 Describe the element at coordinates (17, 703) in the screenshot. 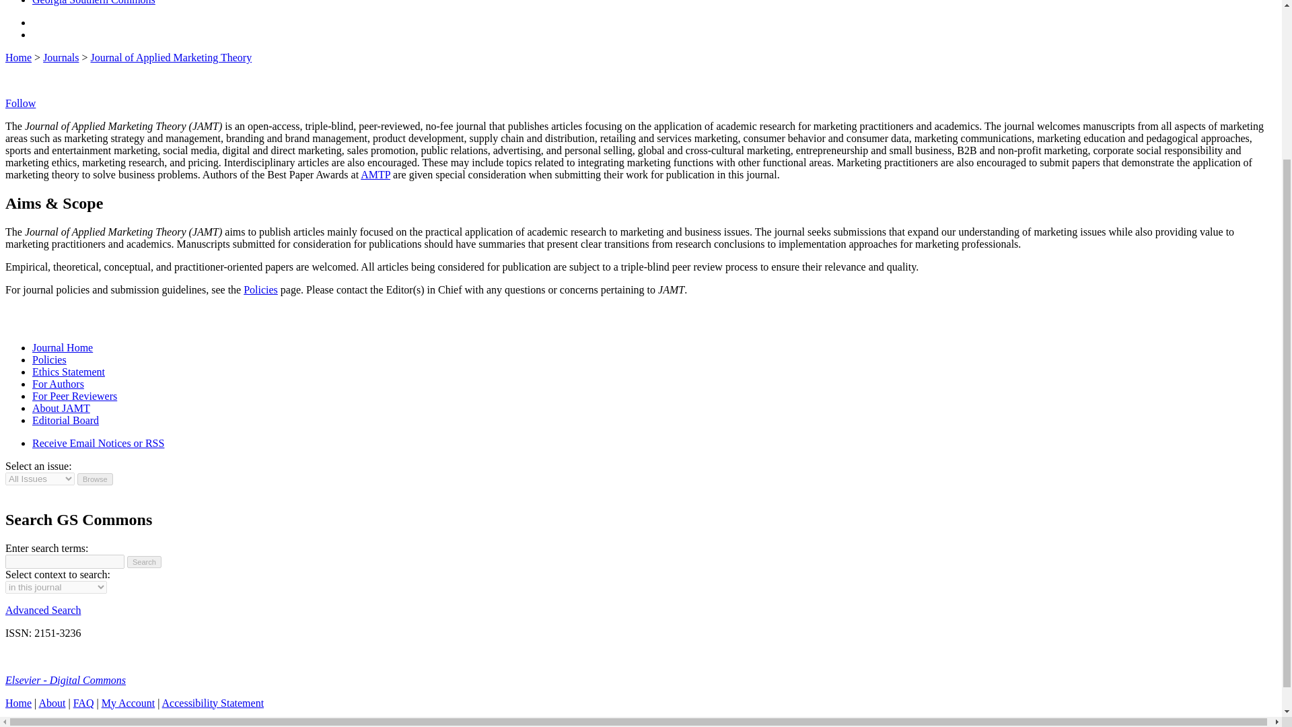

I see `Home page` at that location.